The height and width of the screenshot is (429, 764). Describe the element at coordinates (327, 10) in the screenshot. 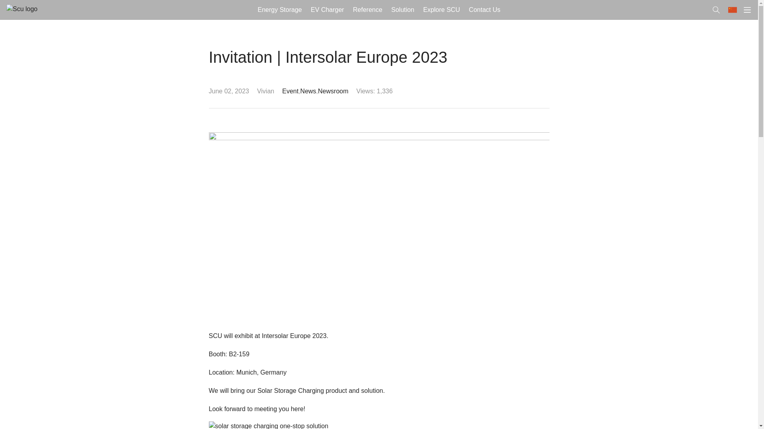

I see `EV Charger` at that location.